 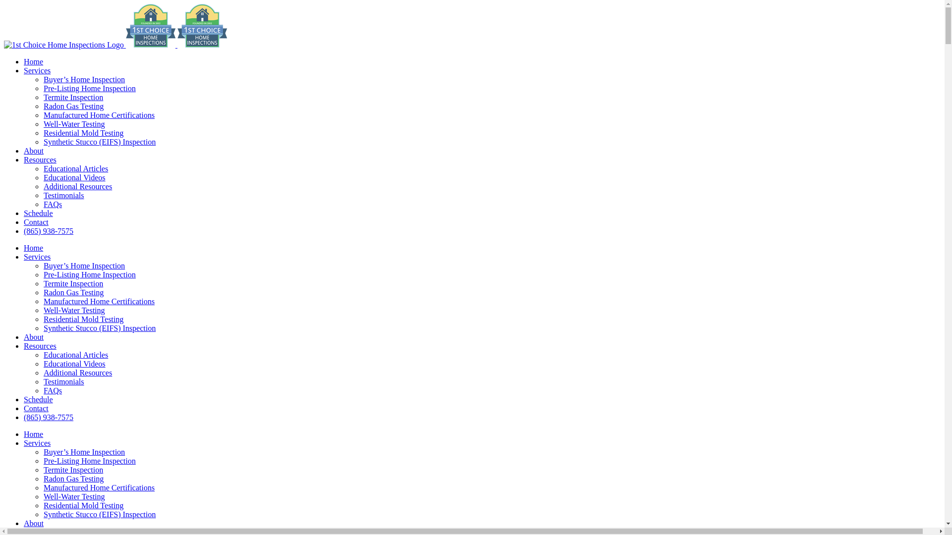 What do you see at coordinates (34, 61) in the screenshot?
I see `Home` at bounding box center [34, 61].